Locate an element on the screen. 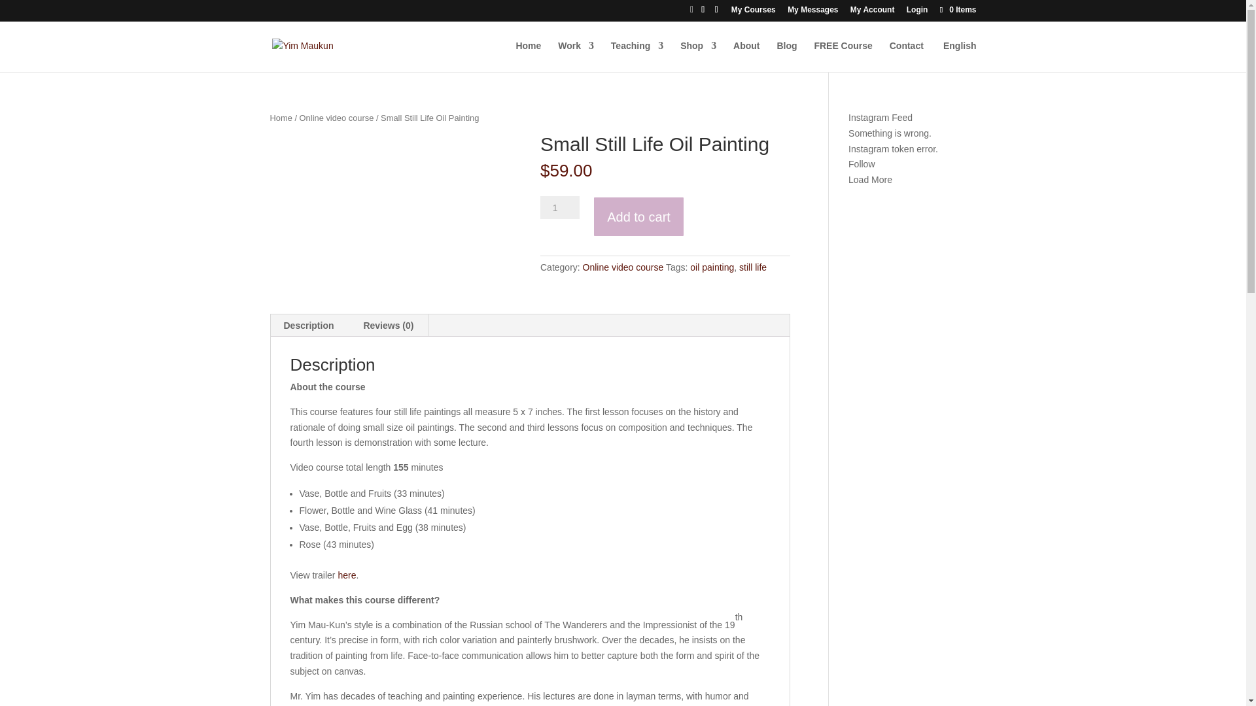  0 Items is located at coordinates (956, 9).